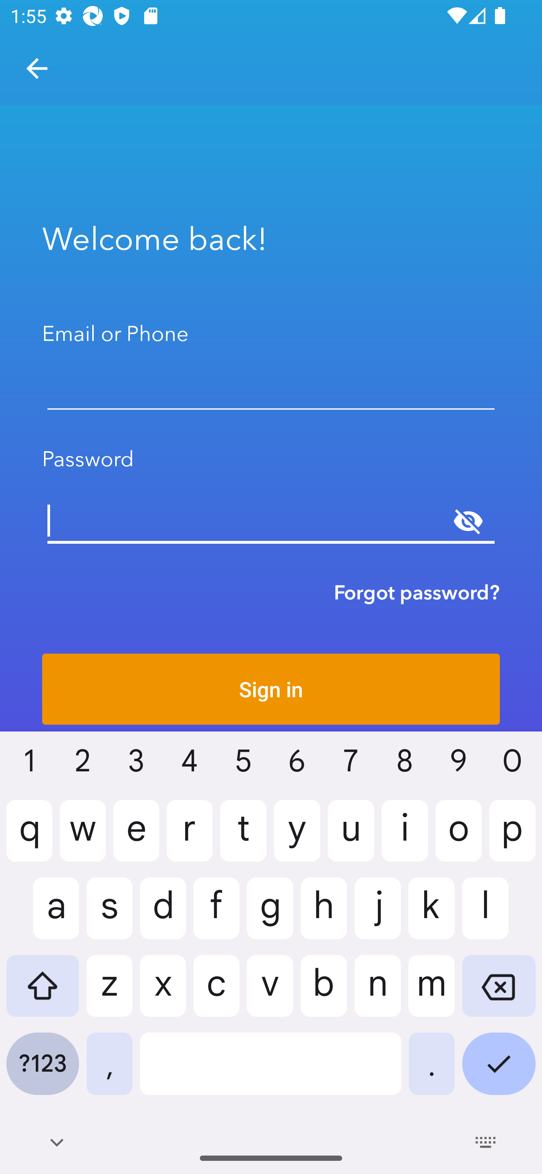  Describe the element at coordinates (468, 521) in the screenshot. I see `Show password` at that location.